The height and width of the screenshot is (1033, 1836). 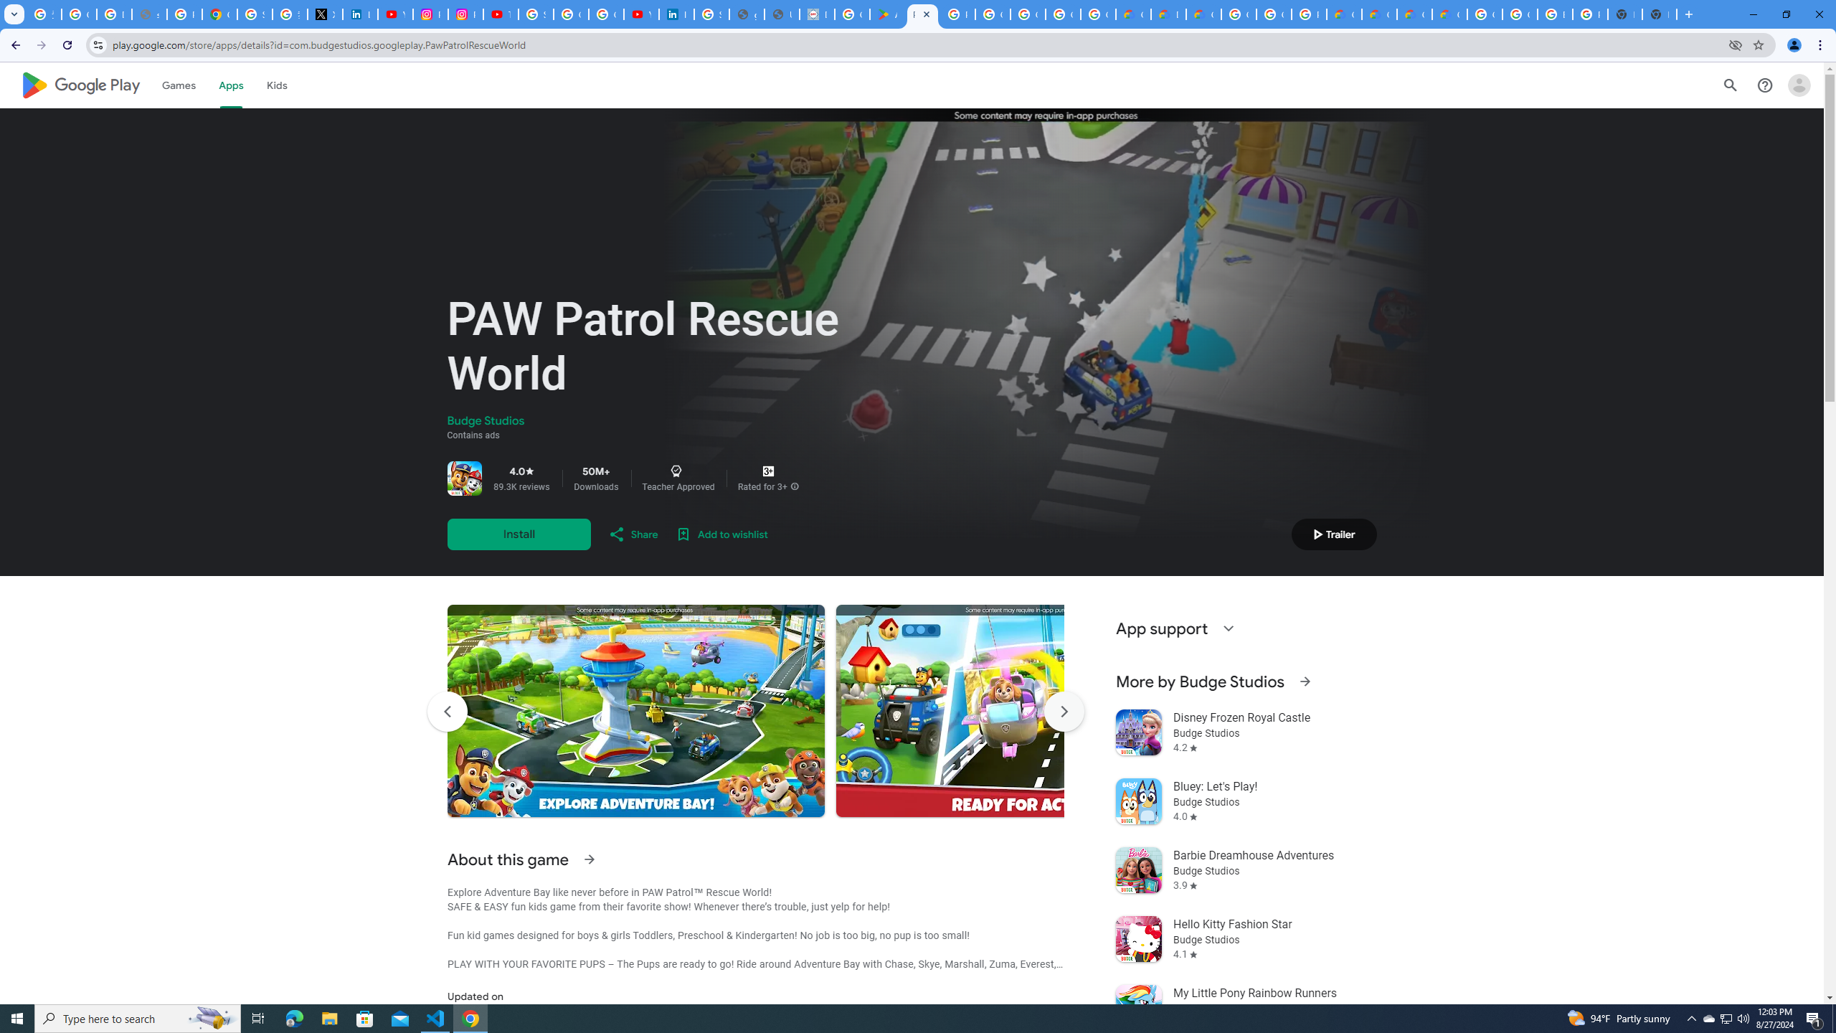 I want to click on User Details, so click(x=782, y=14).